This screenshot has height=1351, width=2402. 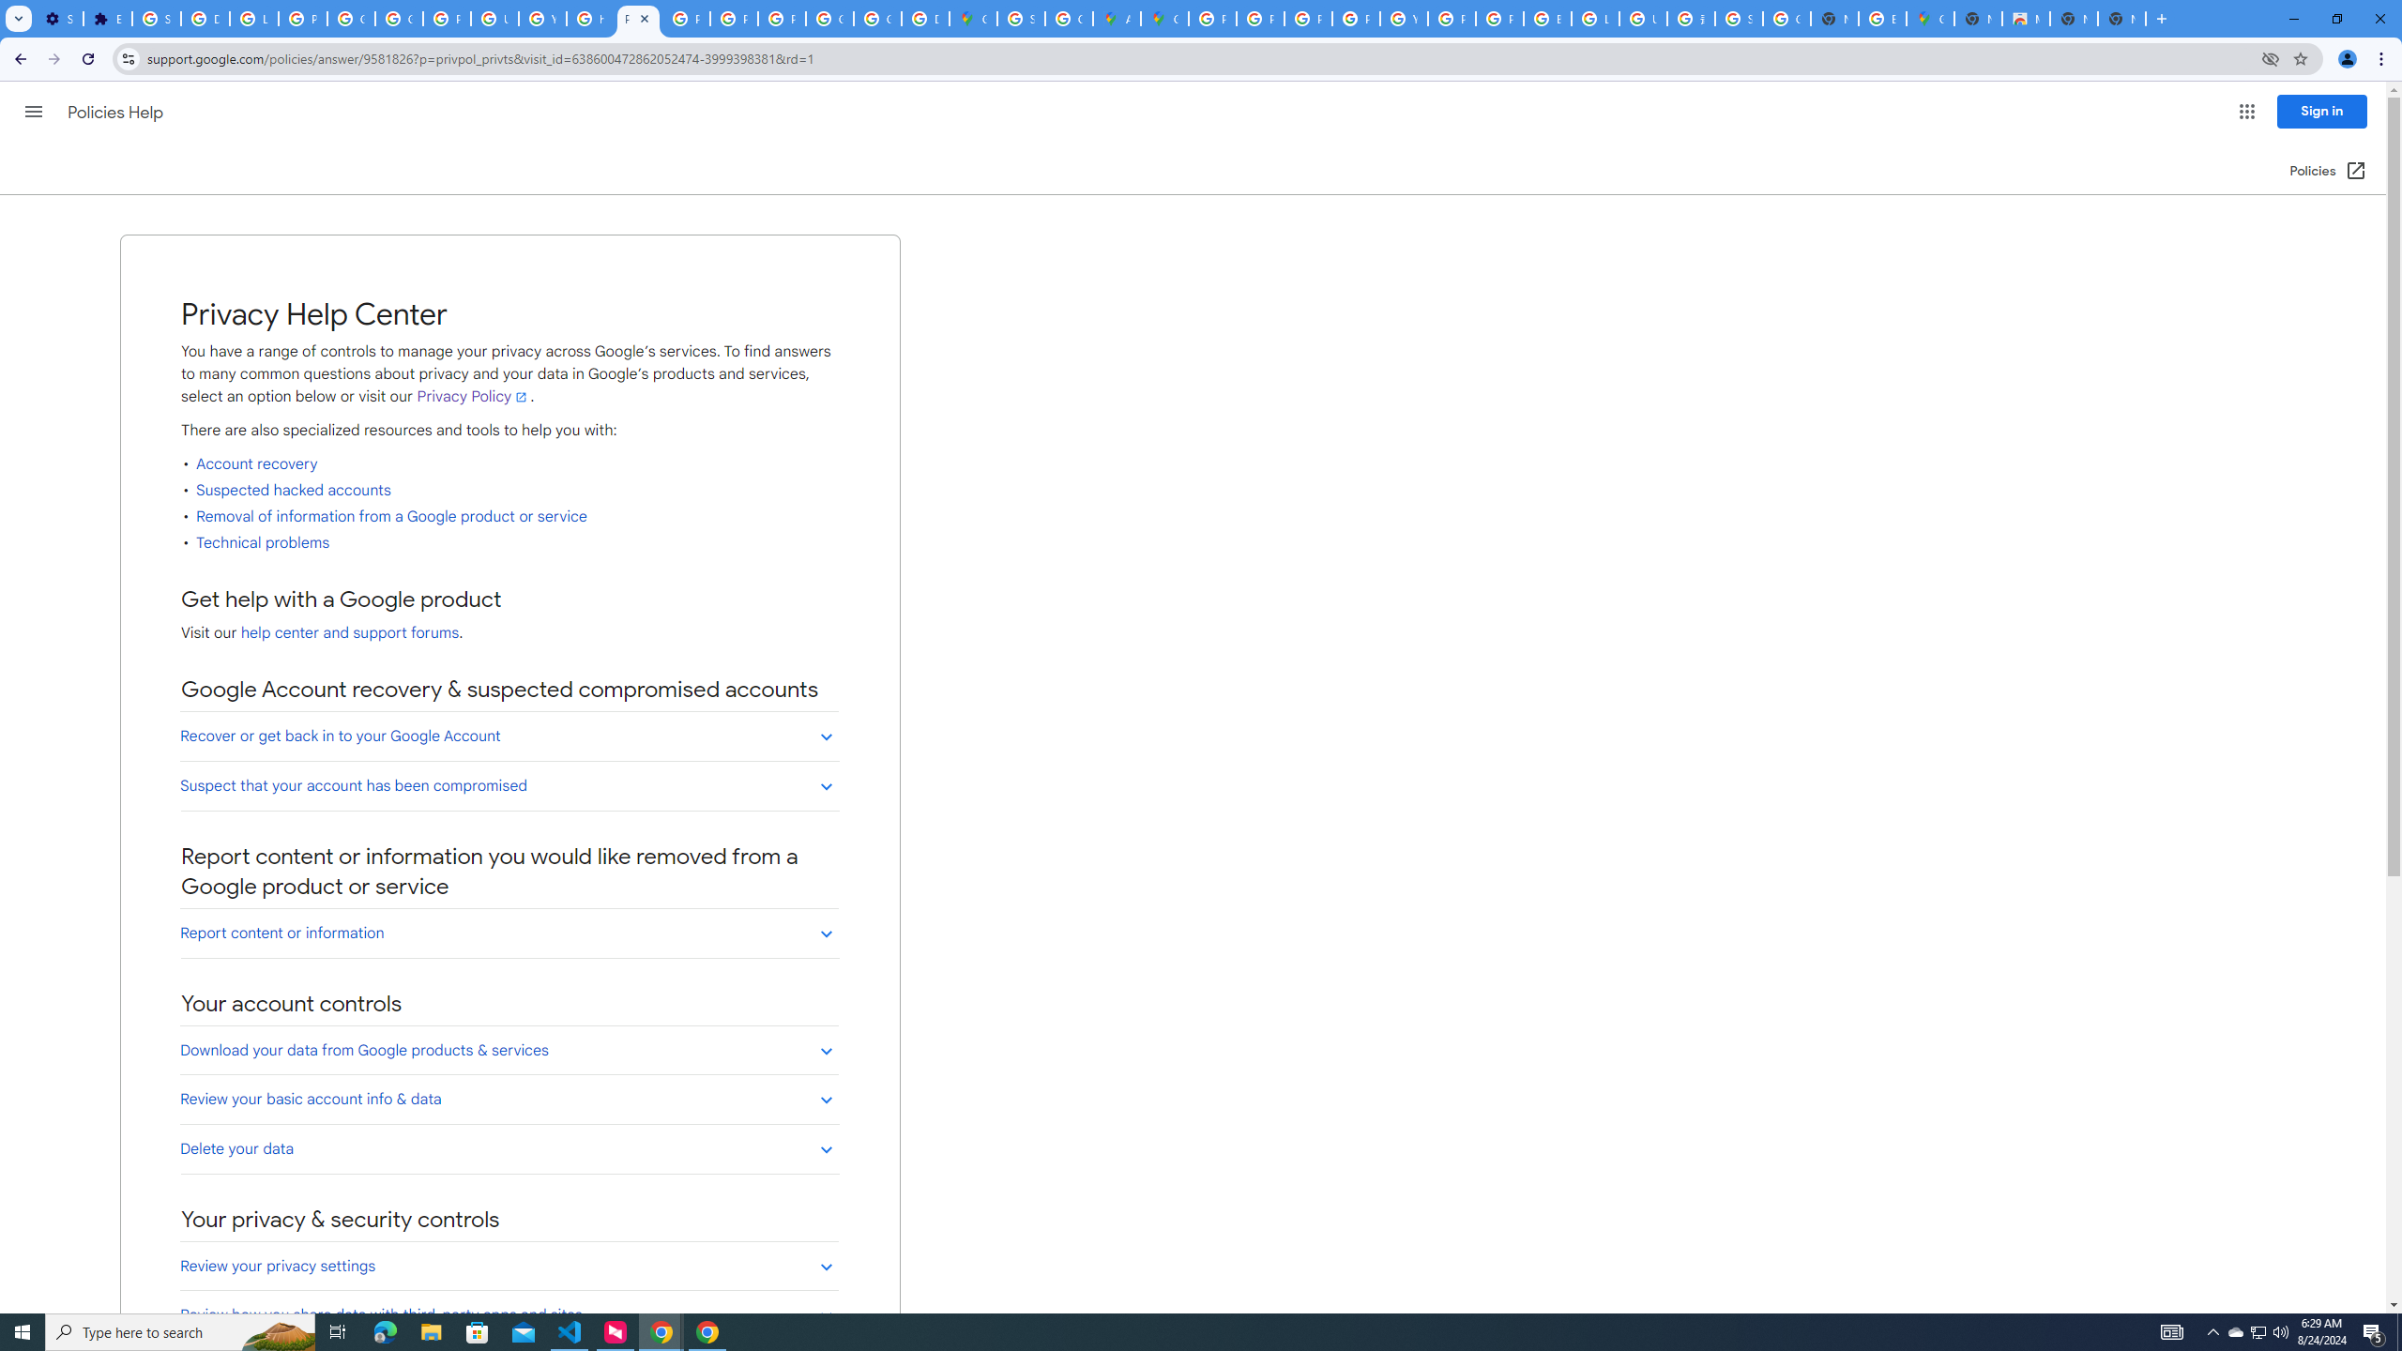 I want to click on Report content or information, so click(x=509, y=933).